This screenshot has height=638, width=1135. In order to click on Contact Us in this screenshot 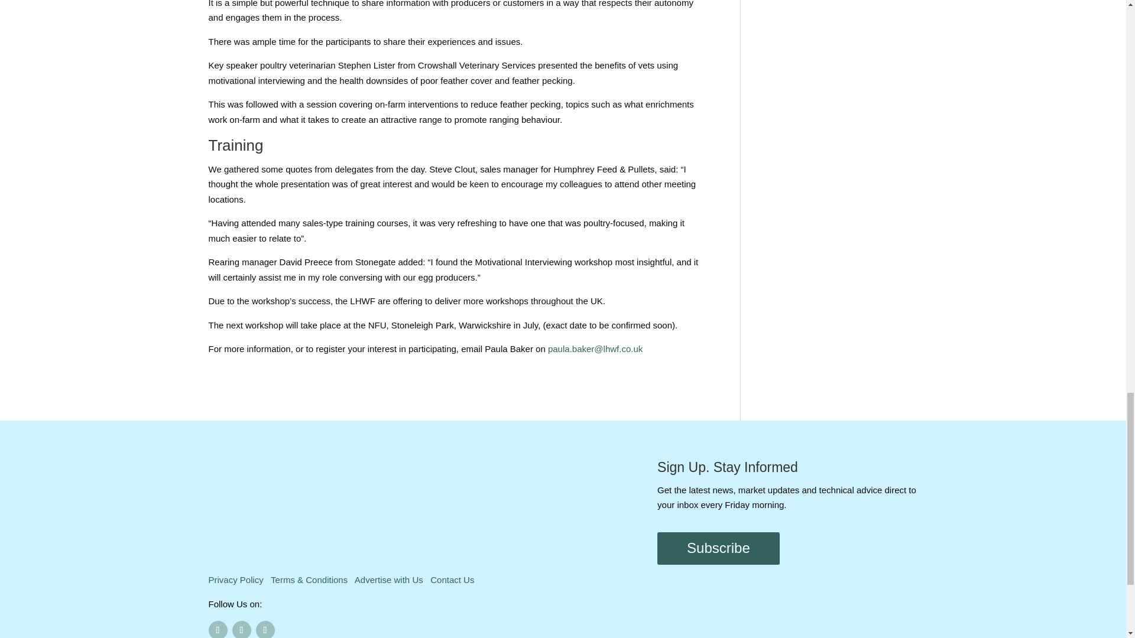, I will do `click(452, 580)`.